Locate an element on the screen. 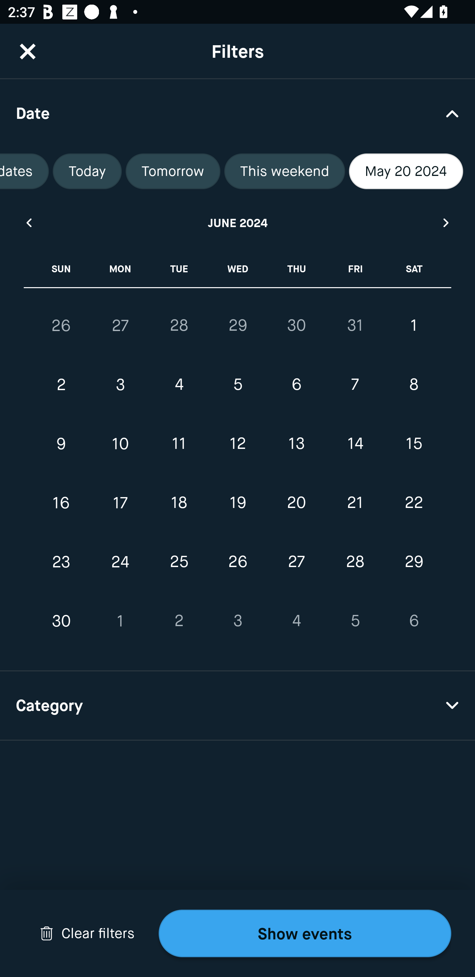 This screenshot has height=977, width=475. 25 is located at coordinates (179, 562).